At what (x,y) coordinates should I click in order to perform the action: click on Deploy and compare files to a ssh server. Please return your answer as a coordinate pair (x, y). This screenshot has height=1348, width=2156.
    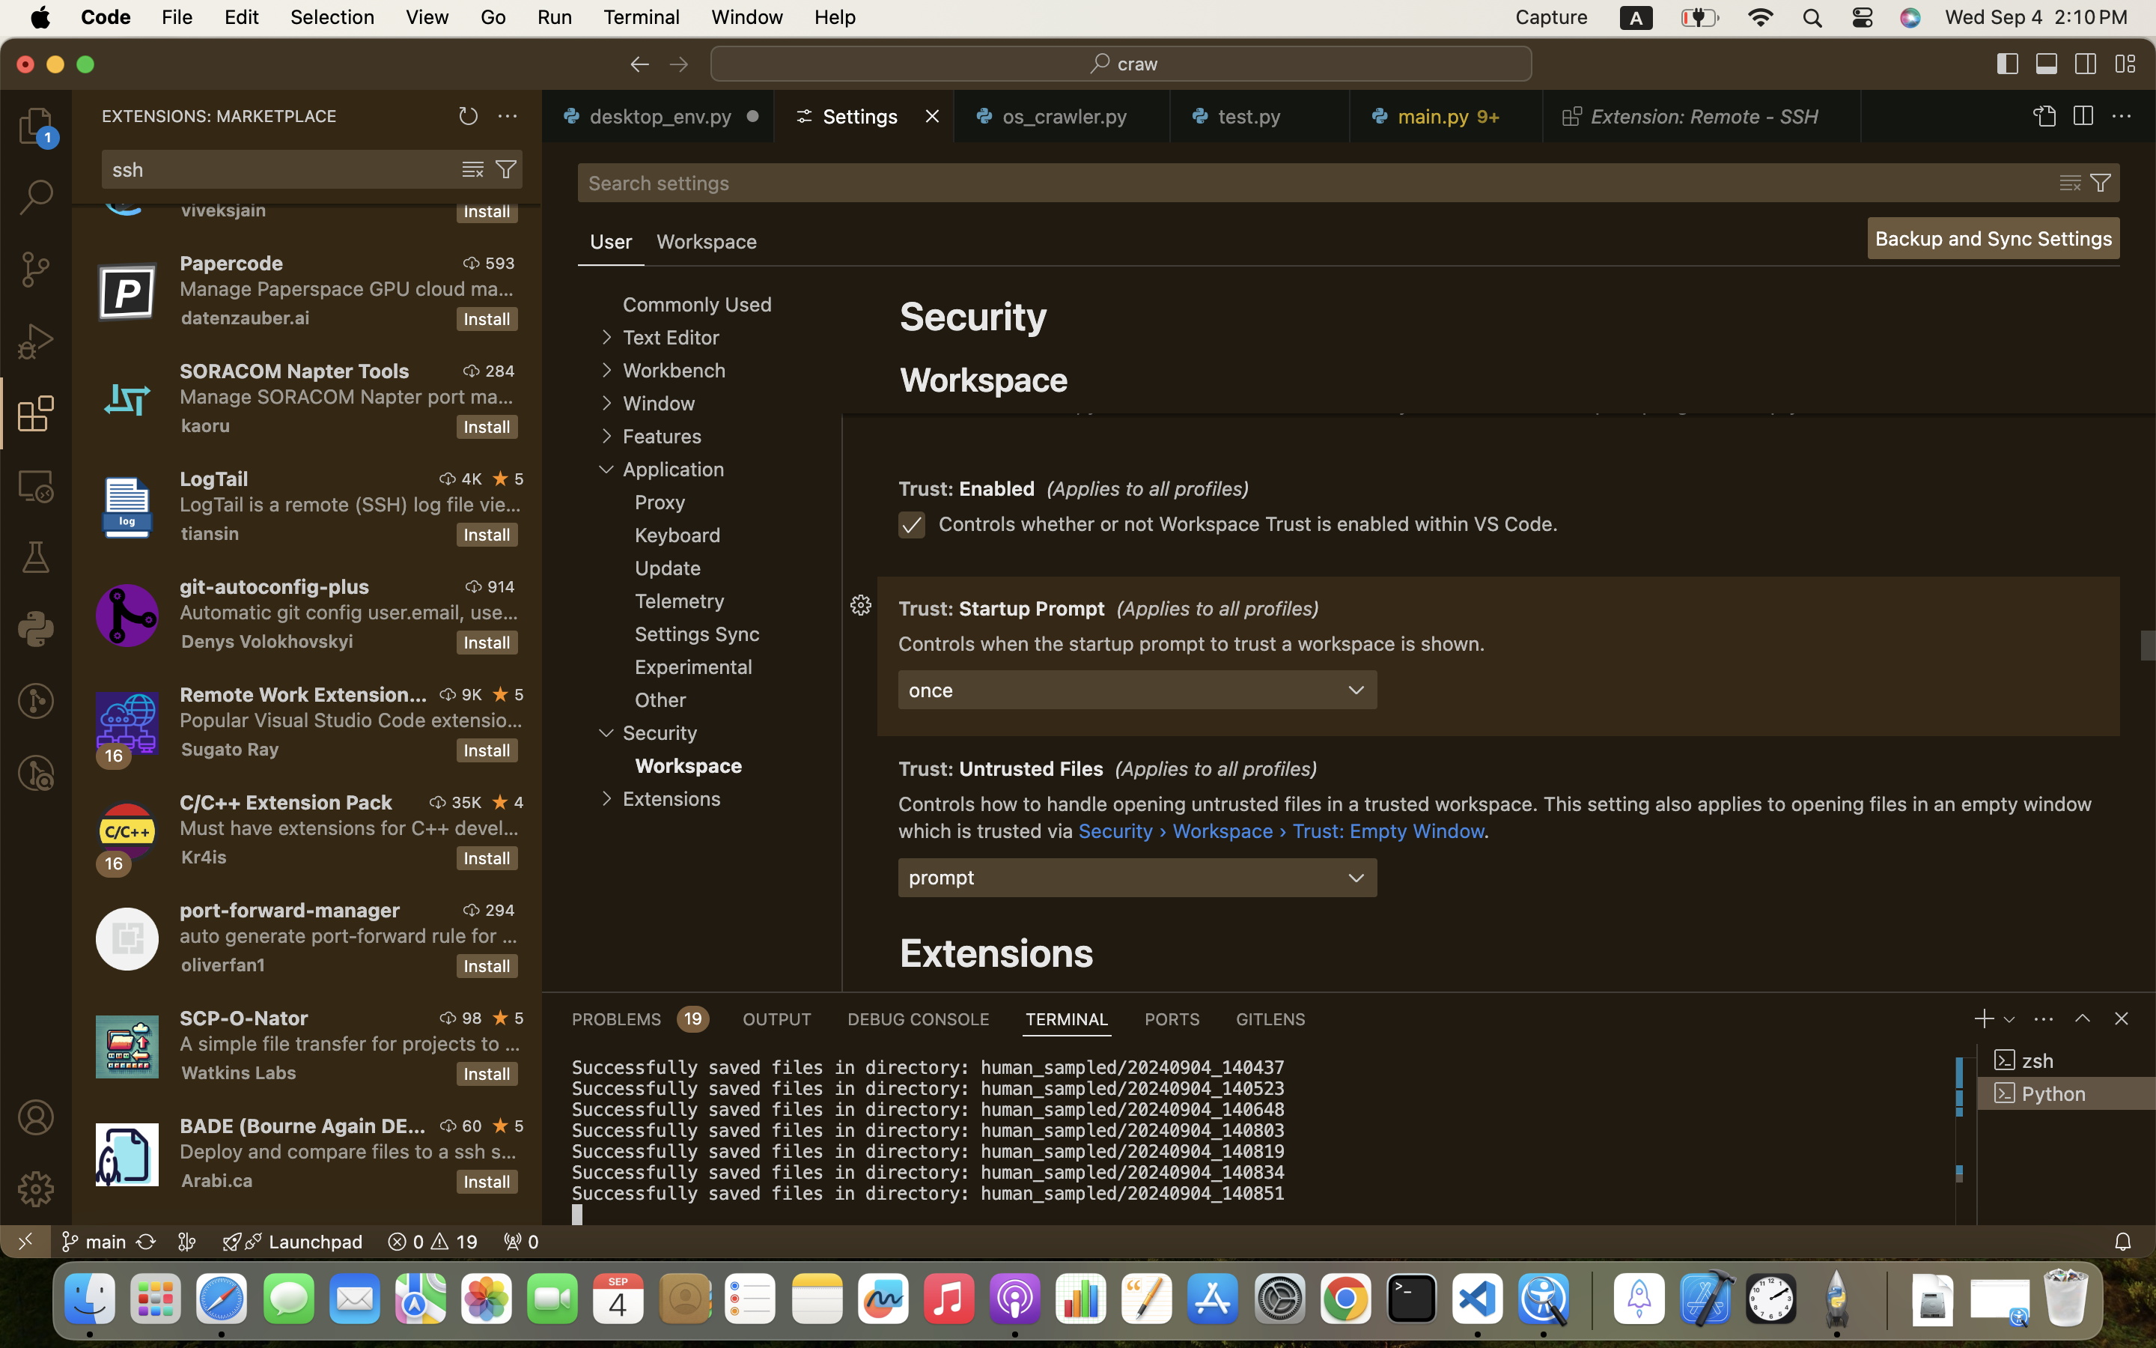
    Looking at the image, I should click on (349, 1151).